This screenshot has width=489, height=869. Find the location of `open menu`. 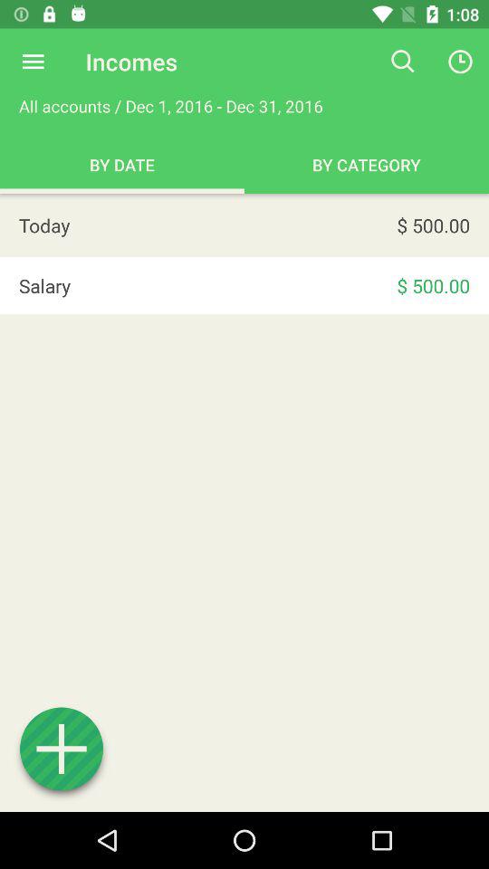

open menu is located at coordinates (33, 62).